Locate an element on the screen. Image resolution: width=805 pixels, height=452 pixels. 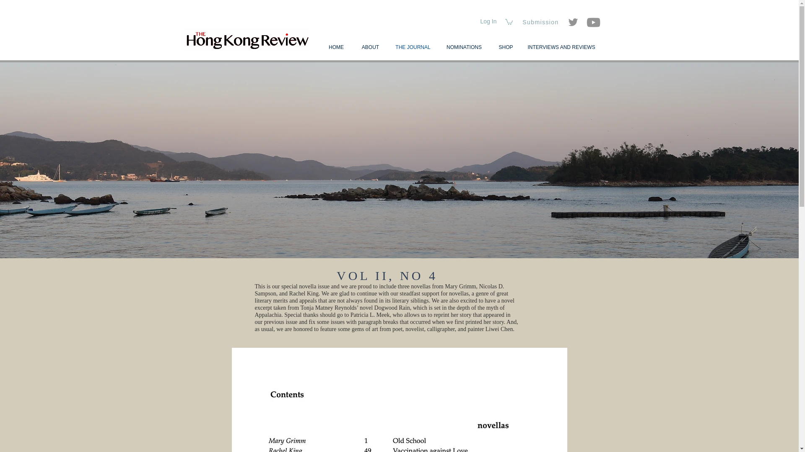
HOME is located at coordinates (336, 47).